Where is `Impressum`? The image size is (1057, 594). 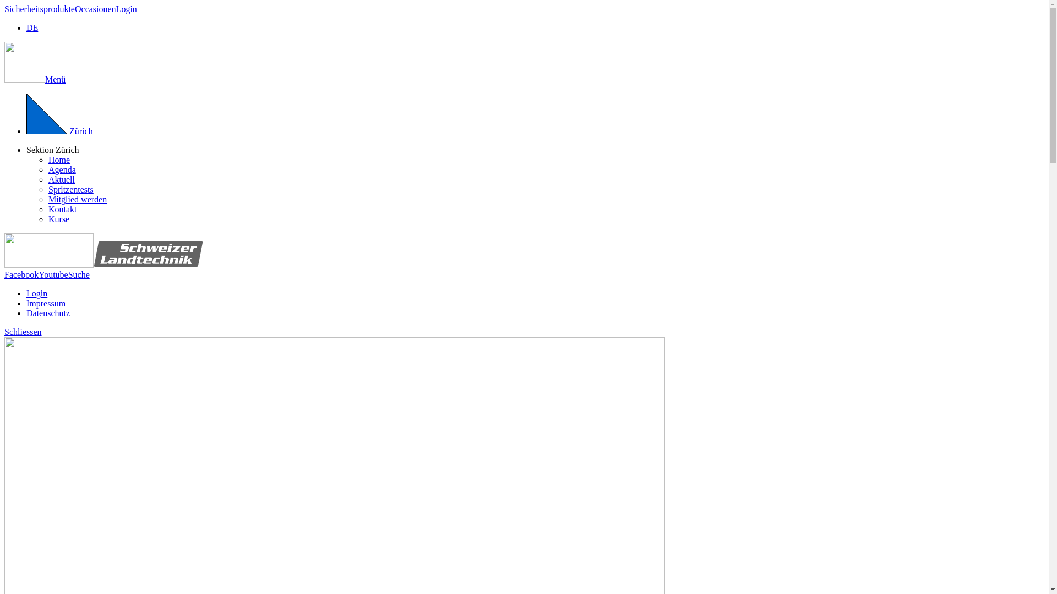 Impressum is located at coordinates (46, 304).